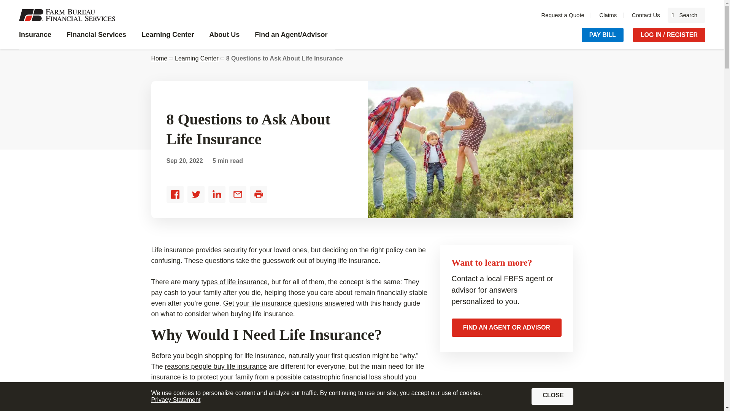 The width and height of the screenshot is (730, 411). Describe the element at coordinates (608, 15) in the screenshot. I see `Insurance` at that location.